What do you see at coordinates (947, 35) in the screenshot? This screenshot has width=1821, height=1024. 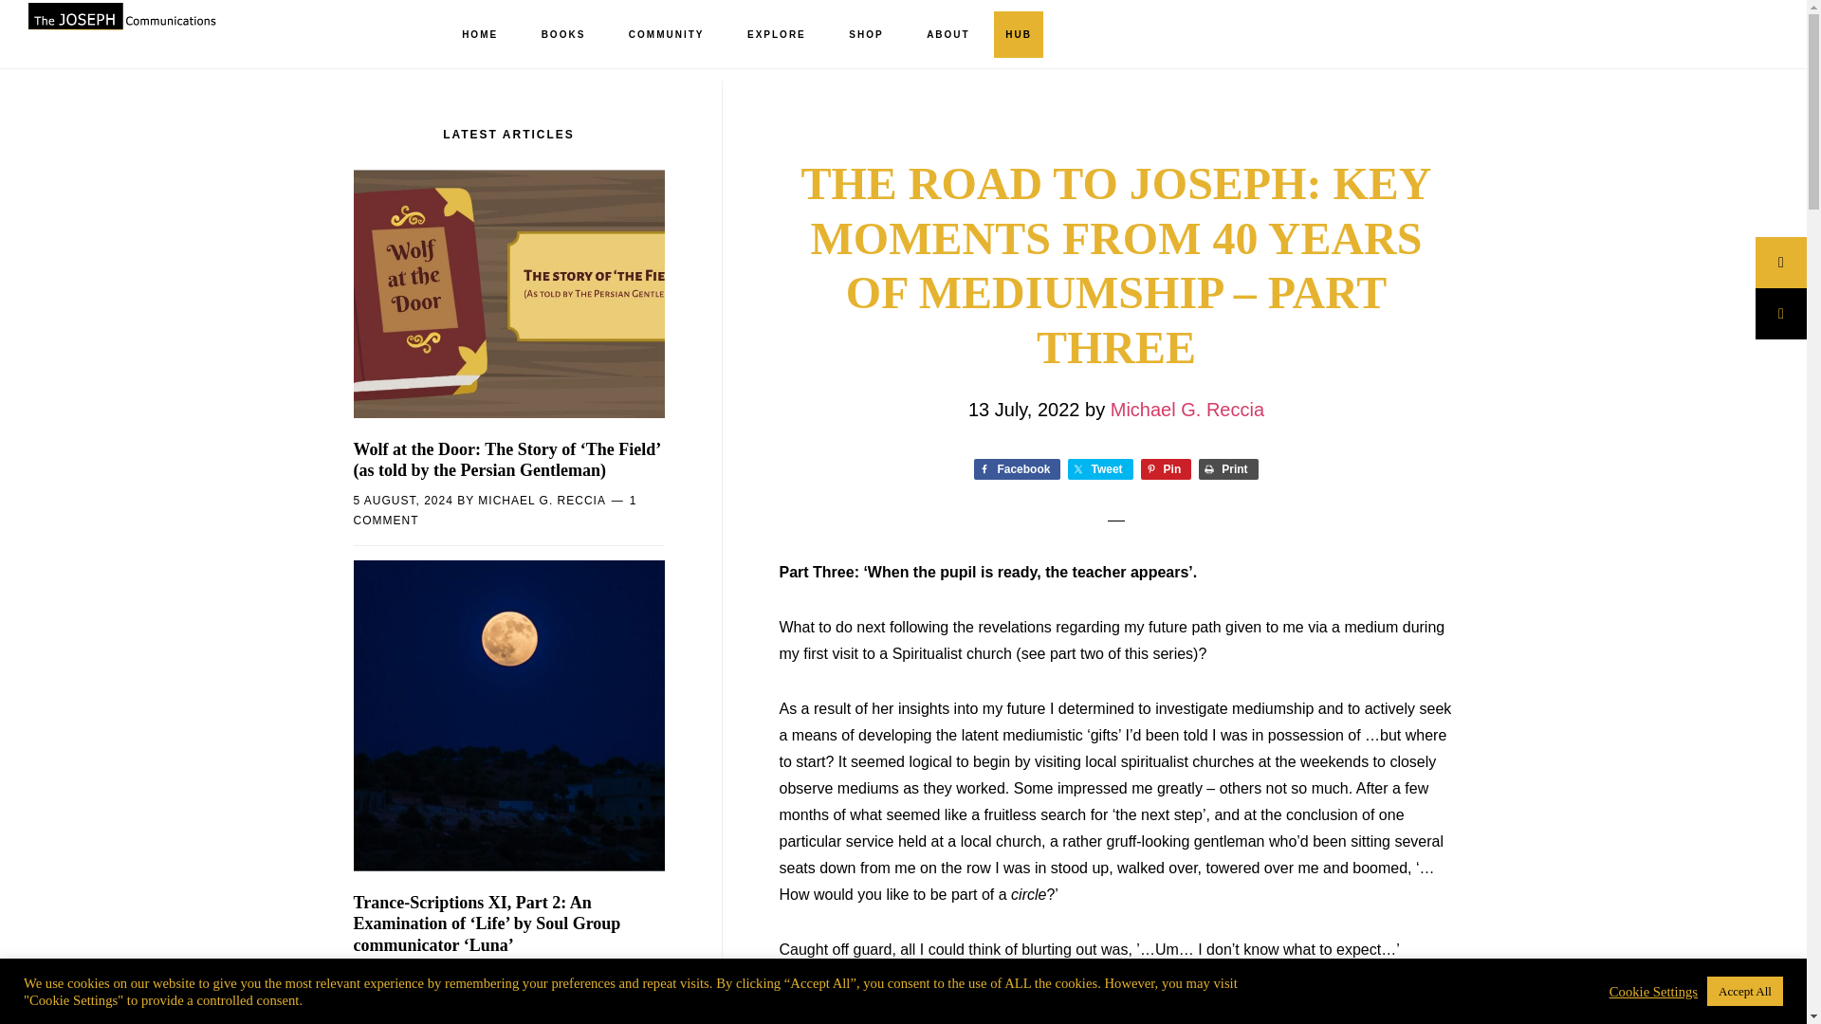 I see `ABOUT` at bounding box center [947, 35].